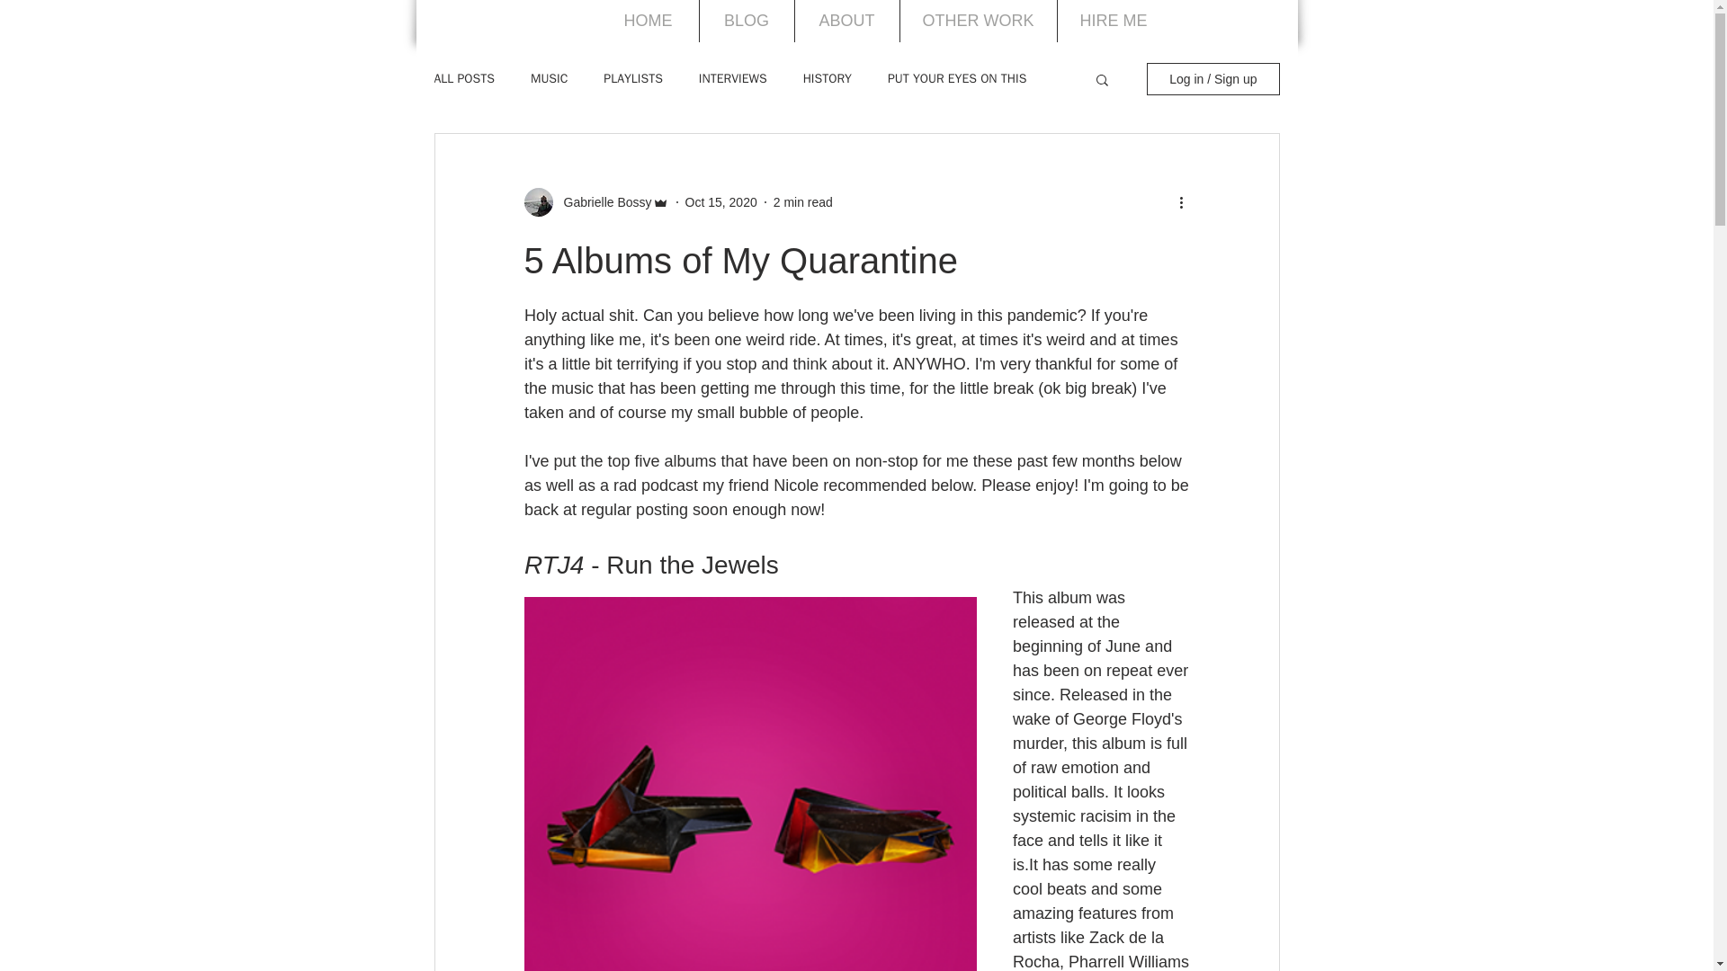  Describe the element at coordinates (977, 22) in the screenshot. I see `OTHER WORK` at that location.